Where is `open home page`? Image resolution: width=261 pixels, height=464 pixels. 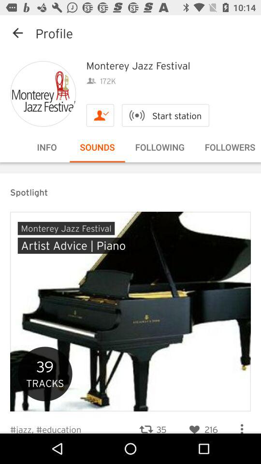
open home page is located at coordinates (43, 94).